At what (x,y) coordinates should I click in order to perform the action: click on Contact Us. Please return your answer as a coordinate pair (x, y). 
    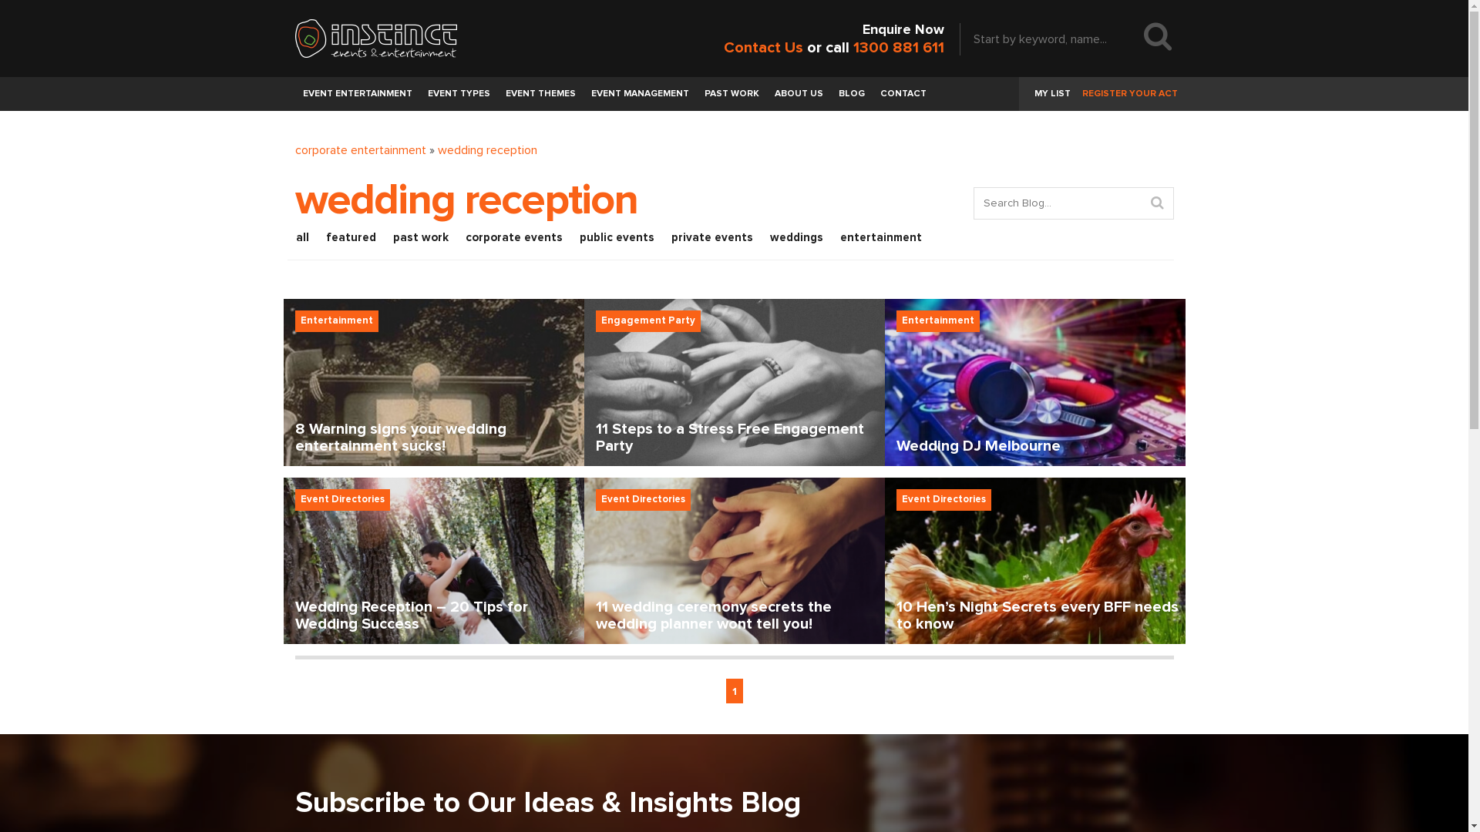
    Looking at the image, I should click on (763, 48).